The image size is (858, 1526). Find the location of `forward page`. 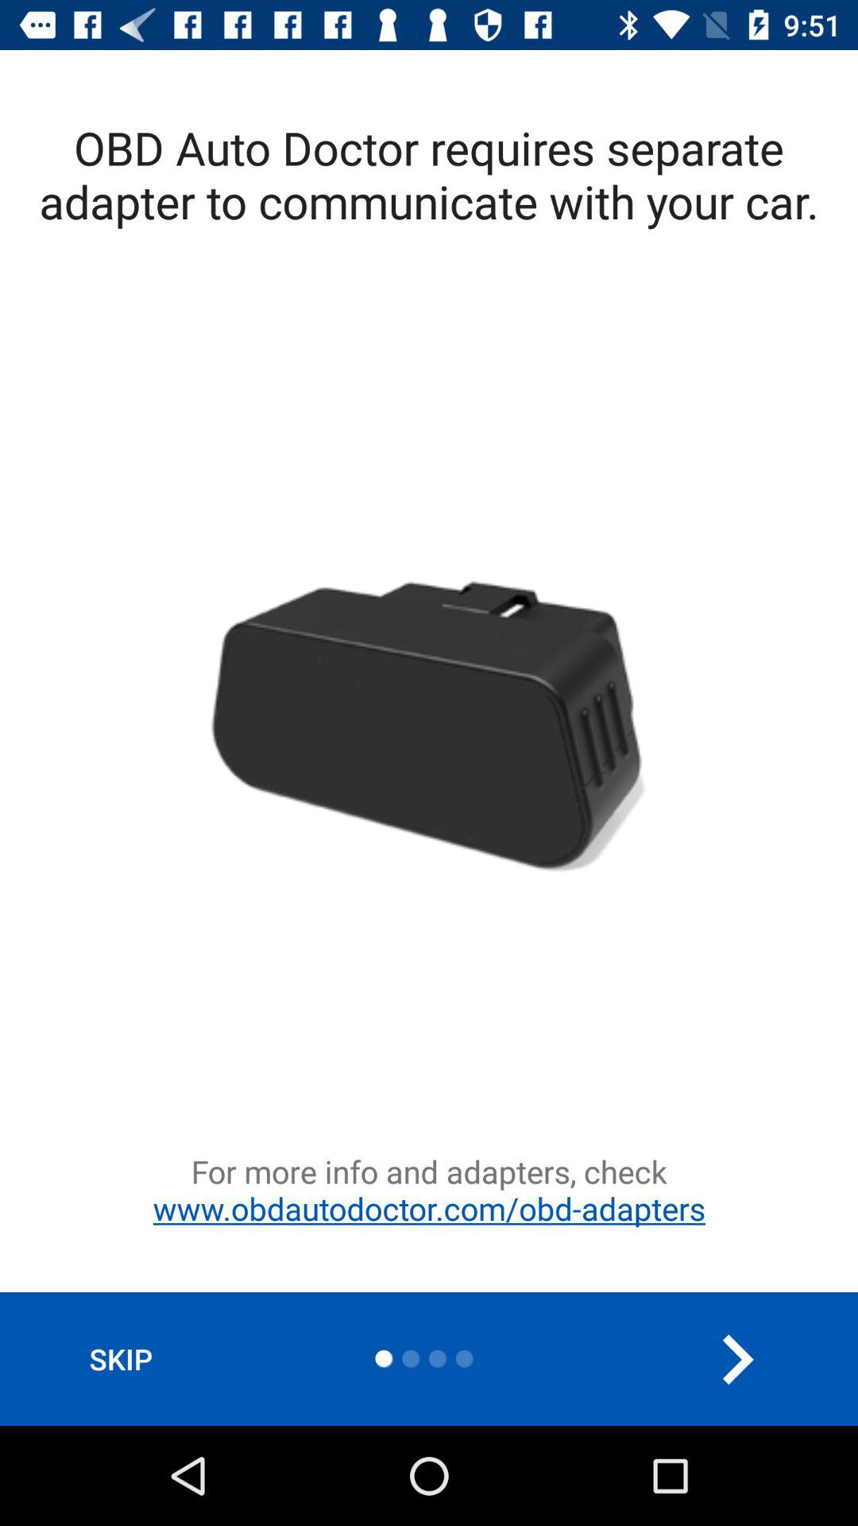

forward page is located at coordinates (737, 1359).